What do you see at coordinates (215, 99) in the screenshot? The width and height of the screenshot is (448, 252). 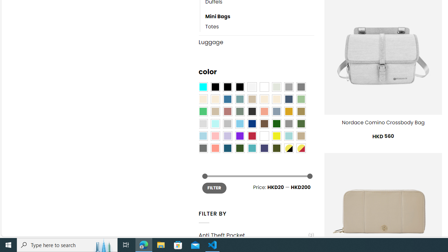 I see `Beige-Brown` at bounding box center [215, 99].